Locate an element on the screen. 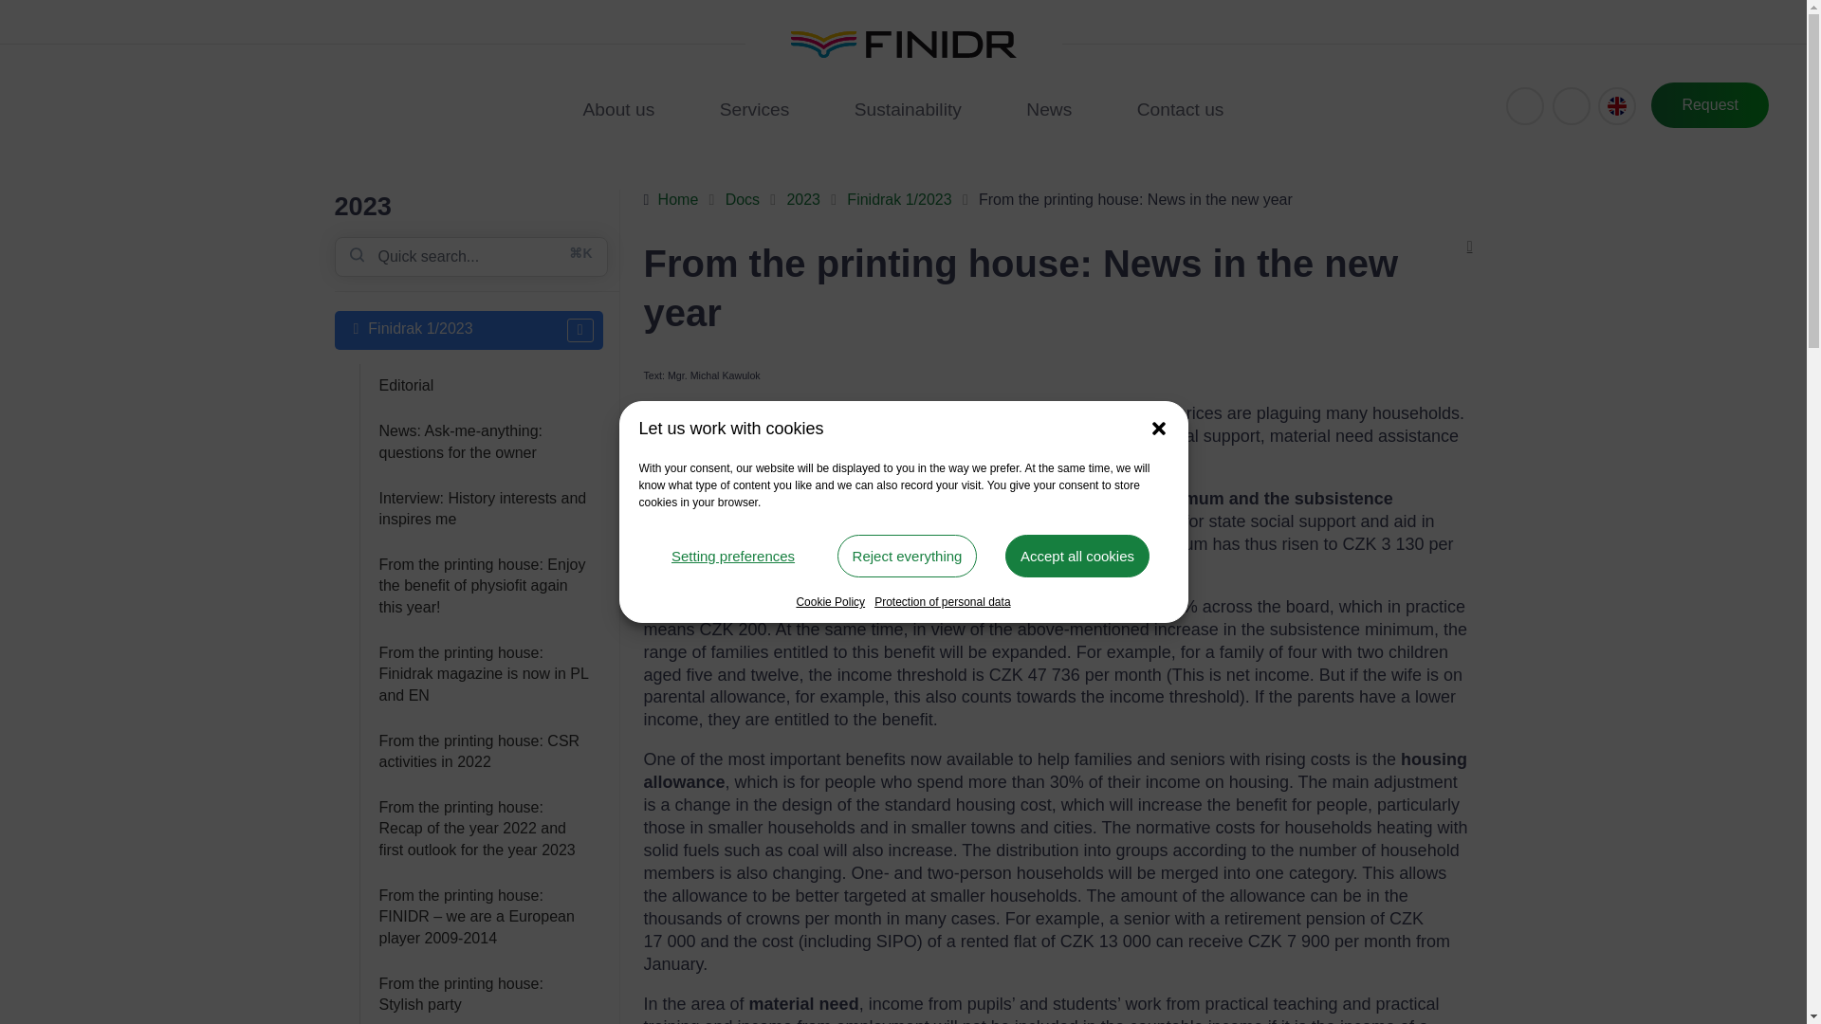  Customer section is located at coordinates (1525, 105).